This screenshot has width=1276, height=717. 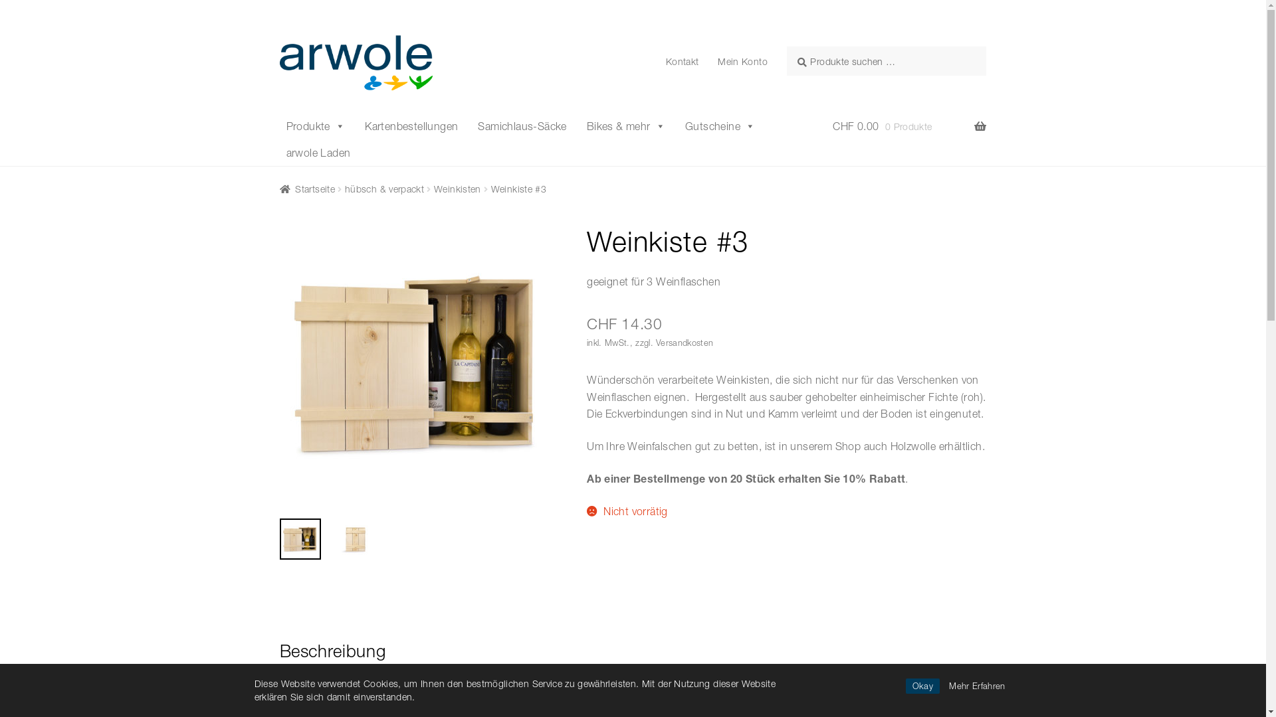 I want to click on Skip to navigation, so click(x=279, y=28).